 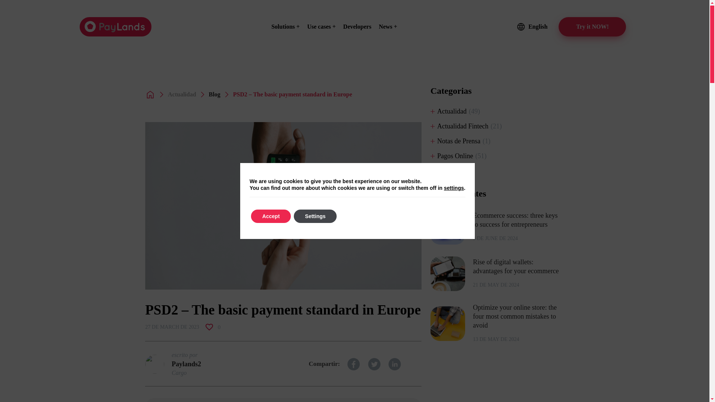 What do you see at coordinates (357, 26) in the screenshot?
I see `Developers` at bounding box center [357, 26].